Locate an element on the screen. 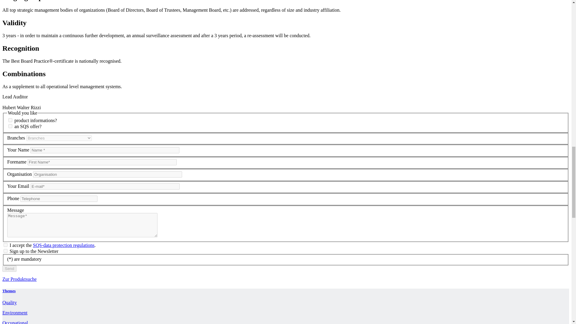 The height and width of the screenshot is (324, 576). Quality is located at coordinates (9, 302).